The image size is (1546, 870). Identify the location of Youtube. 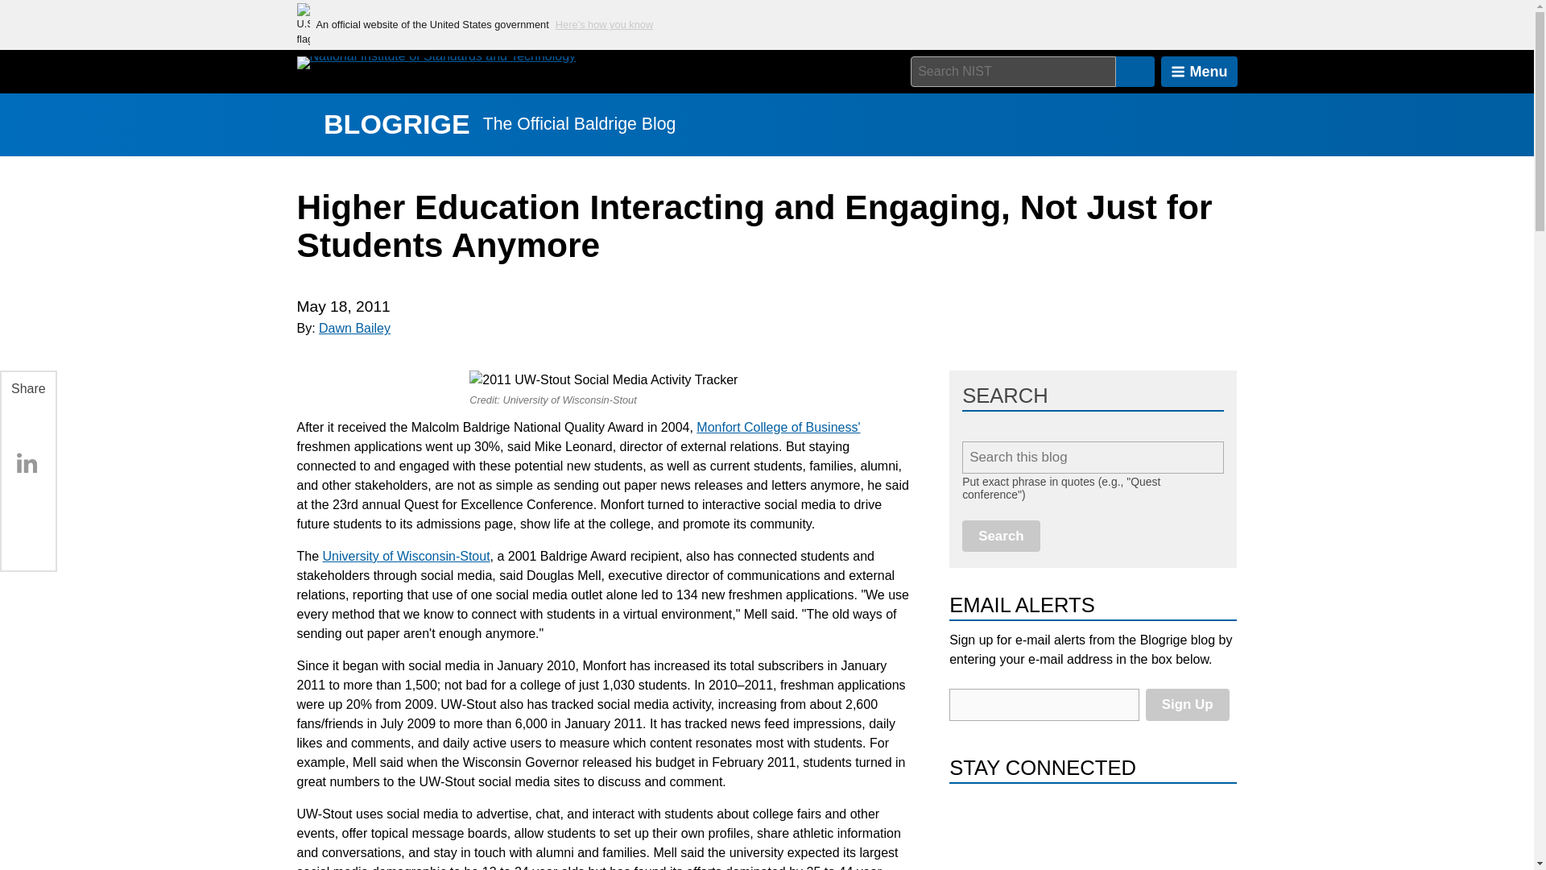
(1002, 817).